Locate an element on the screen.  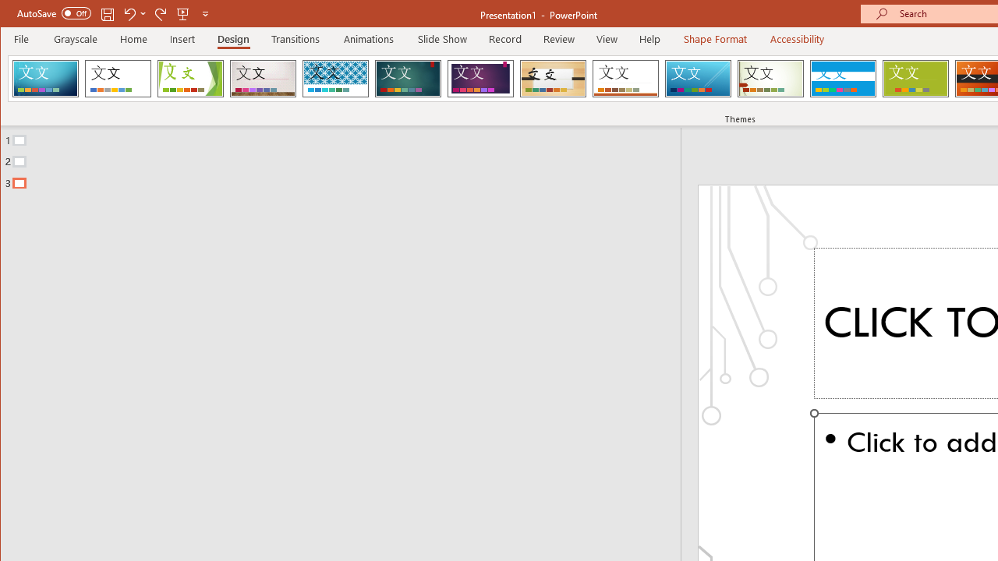
Integral is located at coordinates (335, 78).